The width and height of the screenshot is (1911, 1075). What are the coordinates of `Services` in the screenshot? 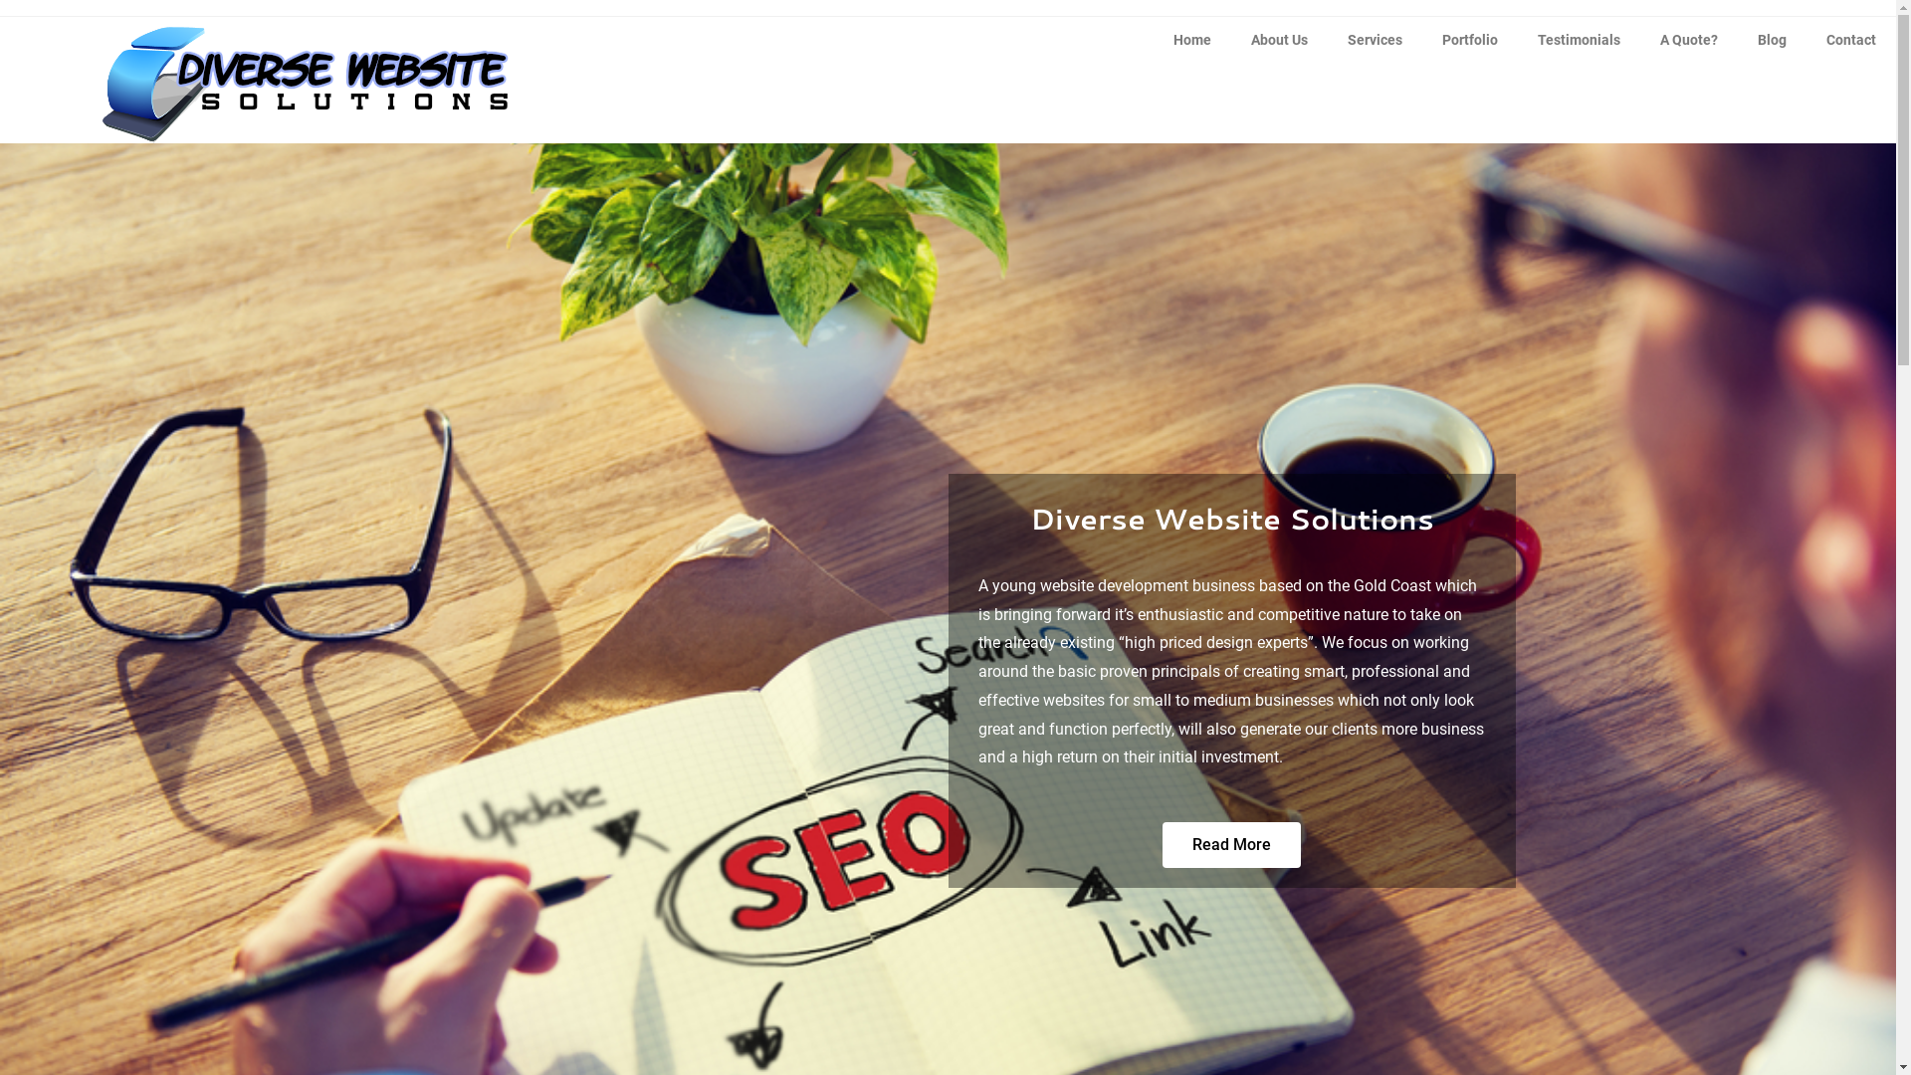 It's located at (1376, 40).